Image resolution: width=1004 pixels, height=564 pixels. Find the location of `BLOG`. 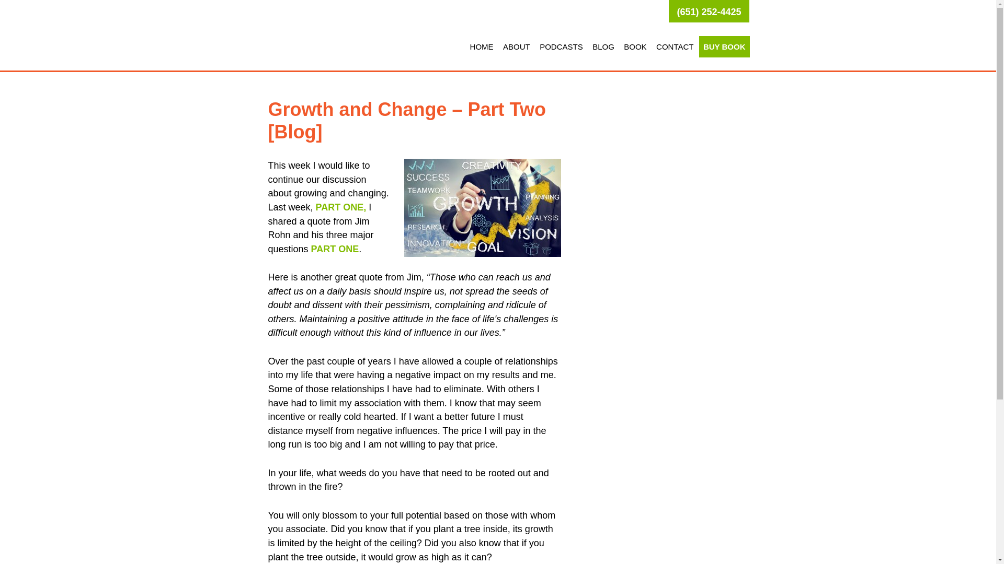

BLOG is located at coordinates (603, 47).